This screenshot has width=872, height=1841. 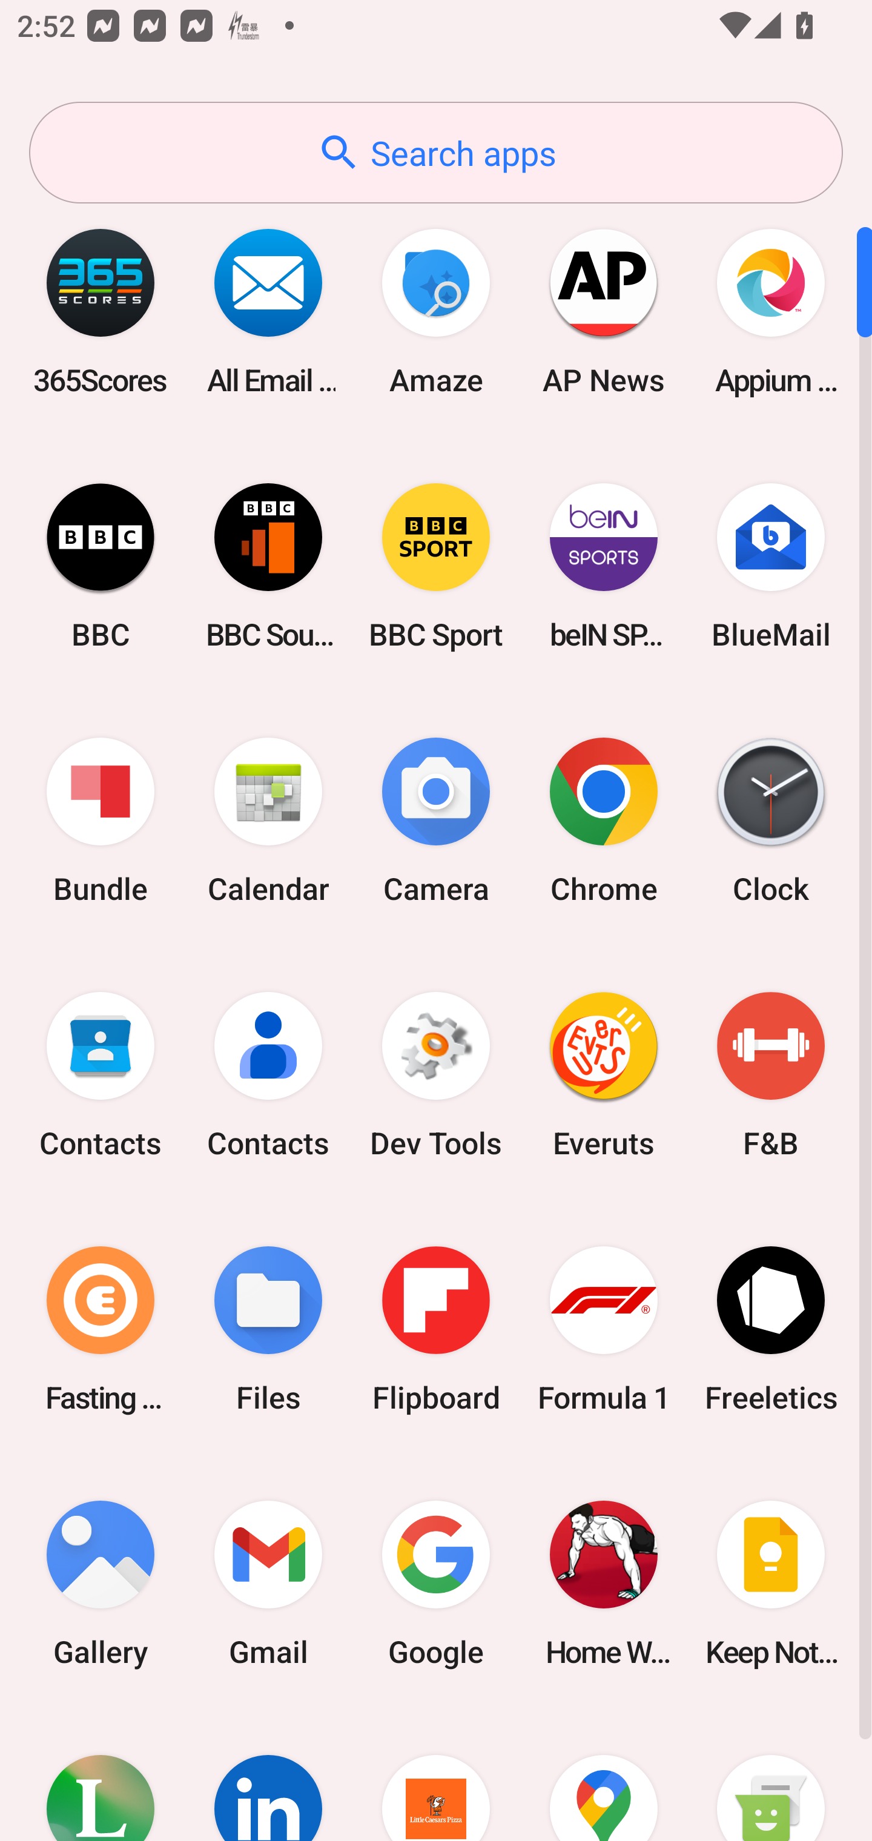 I want to click on Contacts, so click(x=268, y=1075).